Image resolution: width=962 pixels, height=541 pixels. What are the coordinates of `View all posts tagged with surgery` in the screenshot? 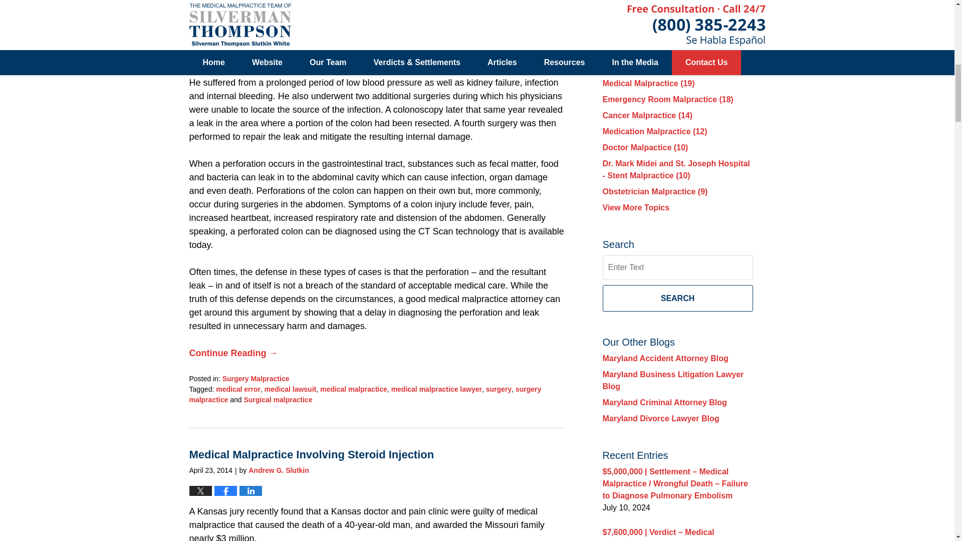 It's located at (499, 389).